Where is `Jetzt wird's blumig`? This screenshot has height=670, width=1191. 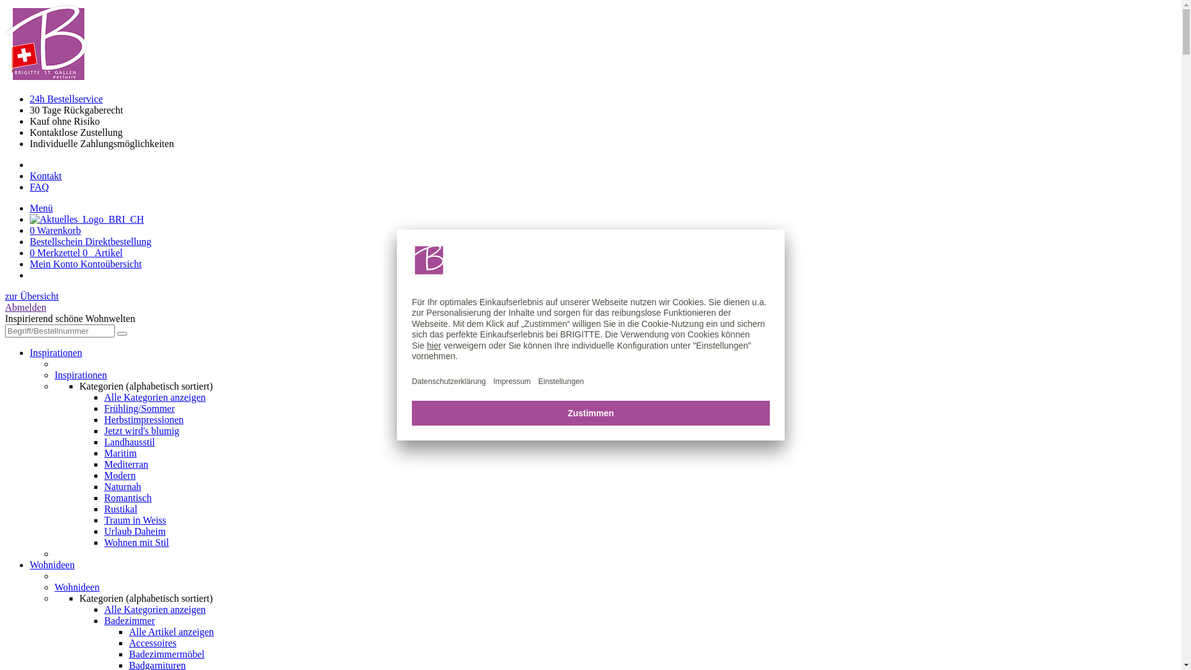
Jetzt wird's blumig is located at coordinates (141, 431).